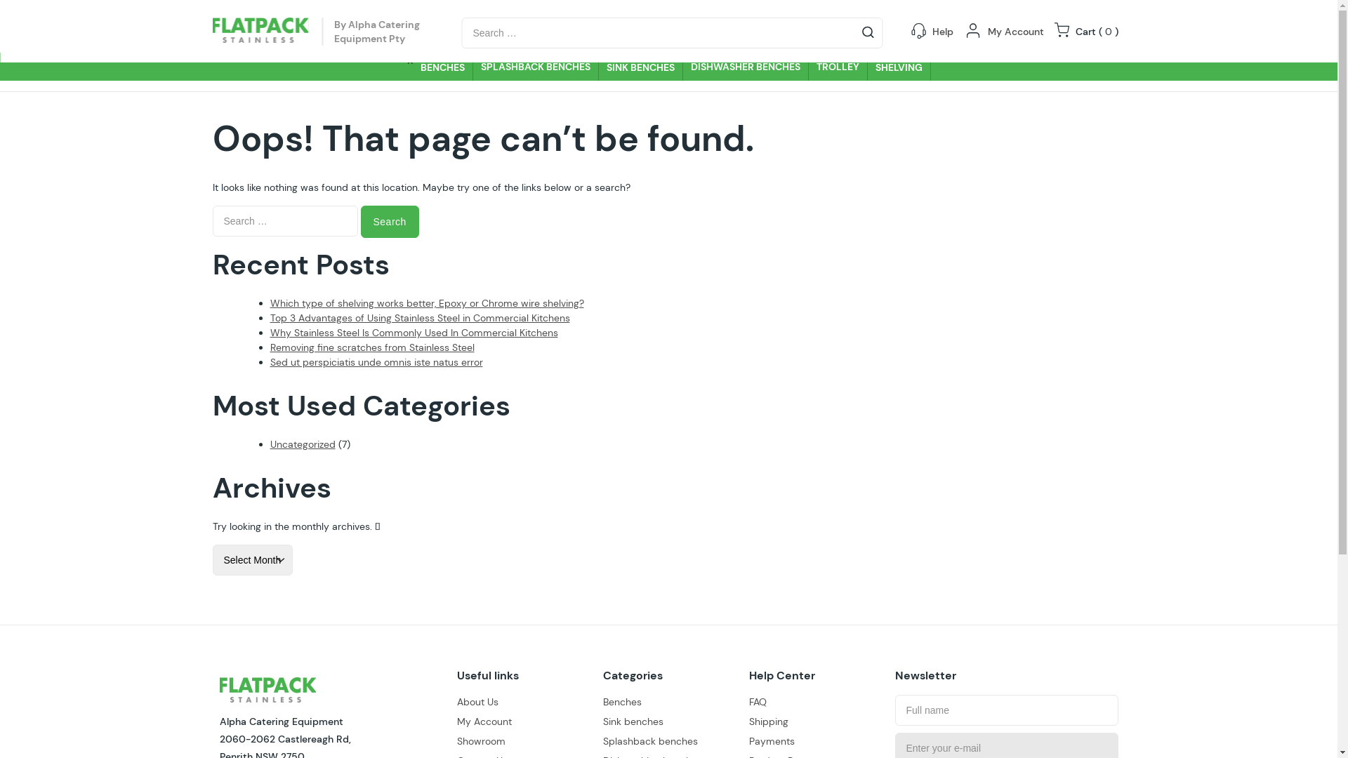  I want to click on SINK BENCHES, so click(640, 67).